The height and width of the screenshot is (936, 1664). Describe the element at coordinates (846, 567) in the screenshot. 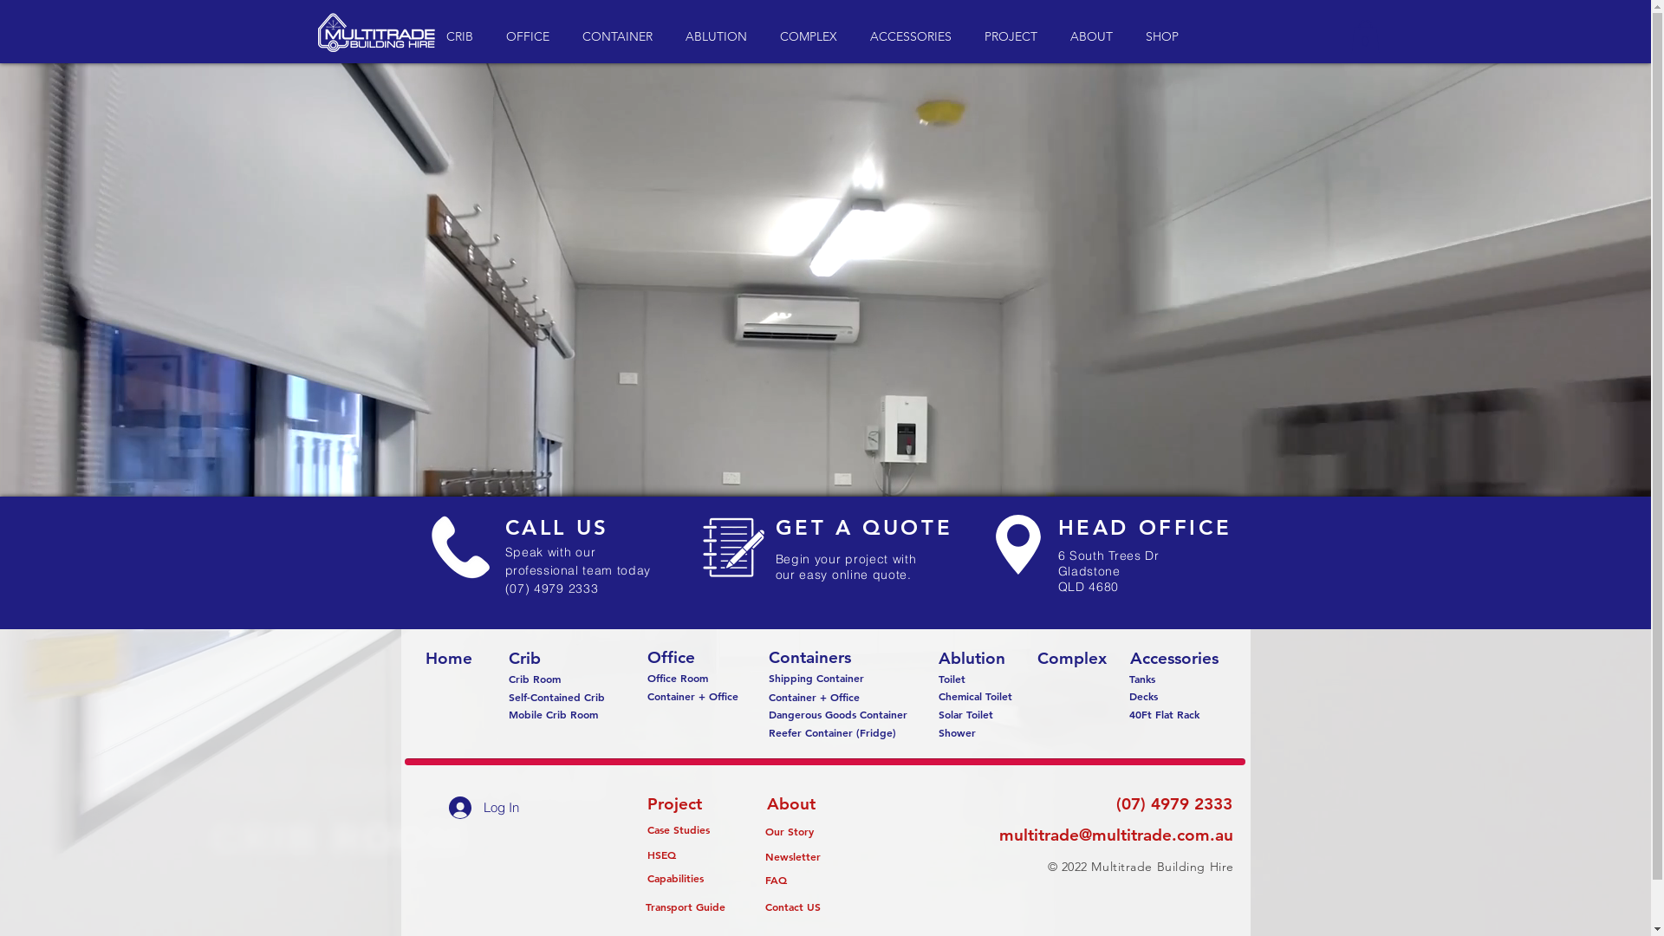

I see `Begin your project with our easy online quote.` at that location.